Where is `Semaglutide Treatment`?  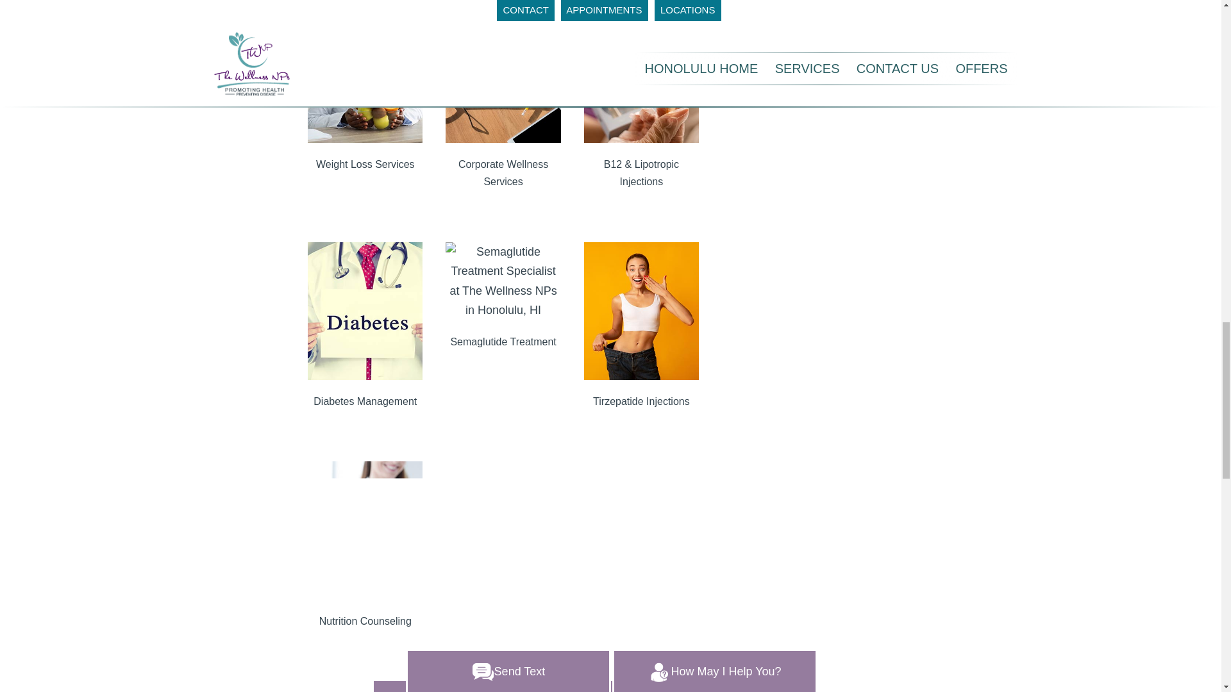 Semaglutide Treatment is located at coordinates (503, 342).